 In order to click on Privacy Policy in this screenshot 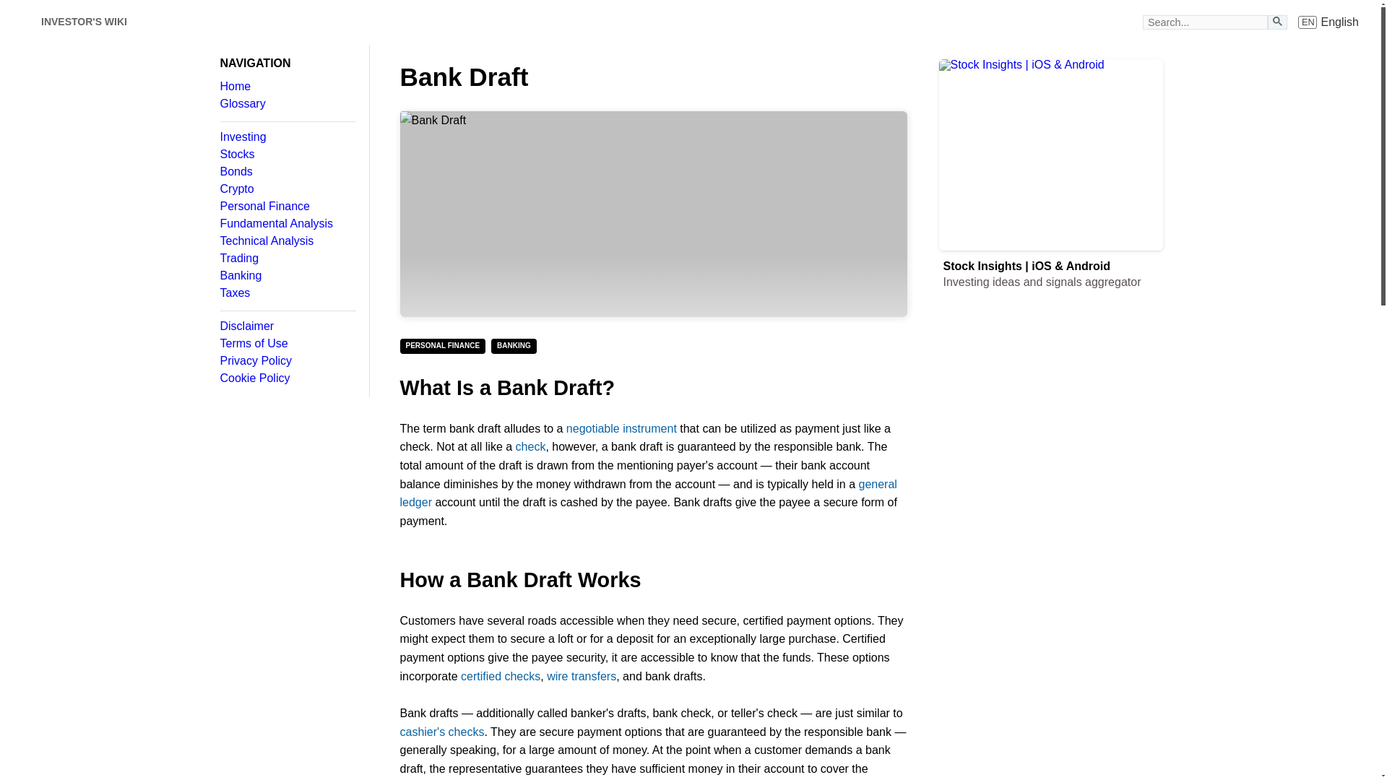, I will do `click(1328, 22)`.